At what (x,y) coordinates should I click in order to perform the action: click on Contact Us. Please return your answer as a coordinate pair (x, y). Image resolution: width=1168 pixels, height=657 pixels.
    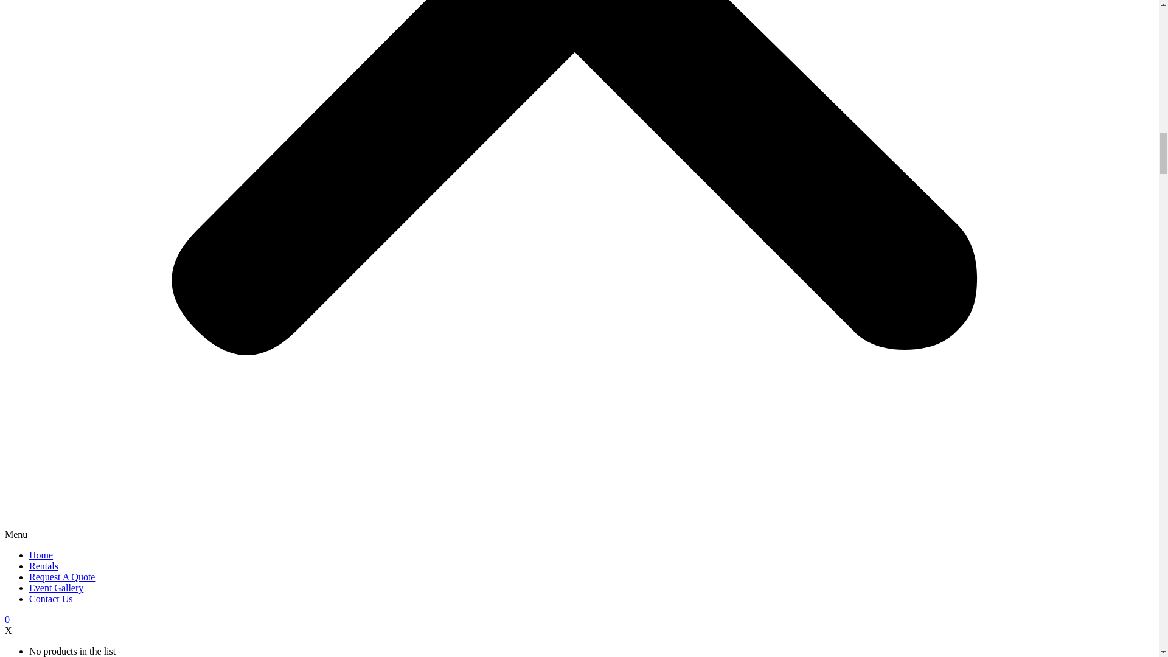
    Looking at the image, I should click on (51, 599).